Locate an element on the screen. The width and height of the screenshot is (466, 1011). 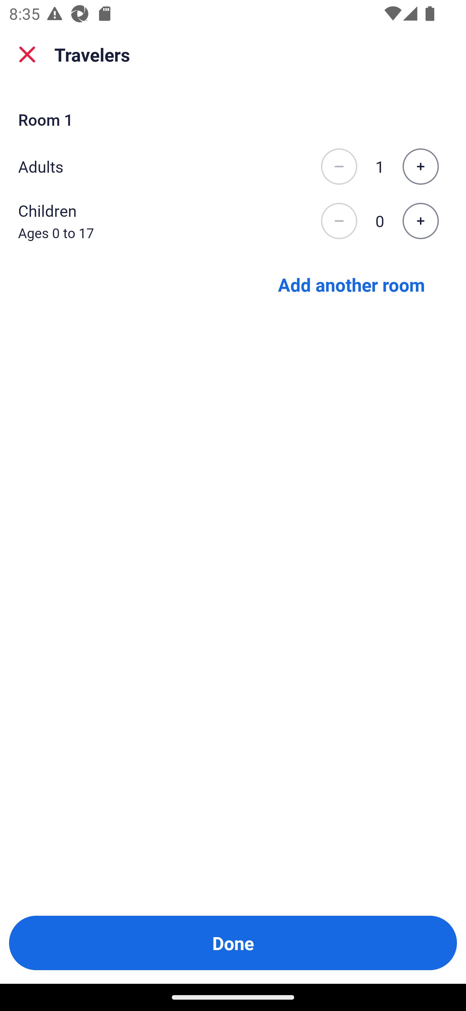
close is located at coordinates (27, 54).